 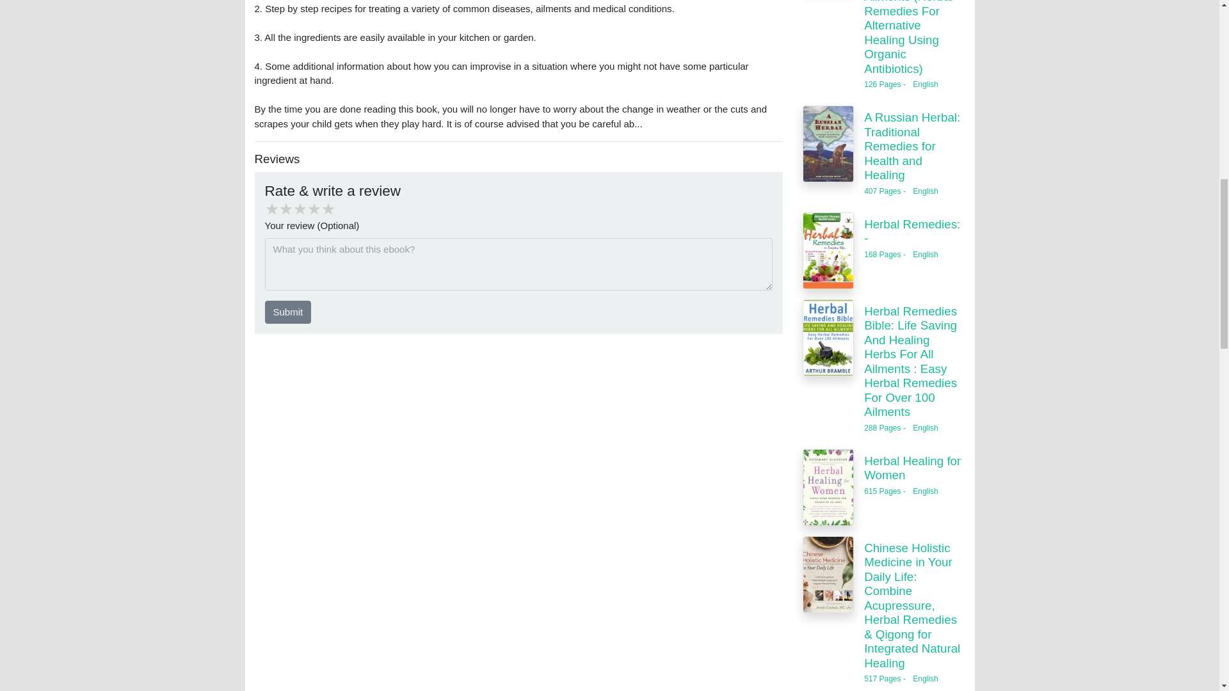 What do you see at coordinates (912, 232) in the screenshot?
I see `Herbal Remedies: -` at bounding box center [912, 232].